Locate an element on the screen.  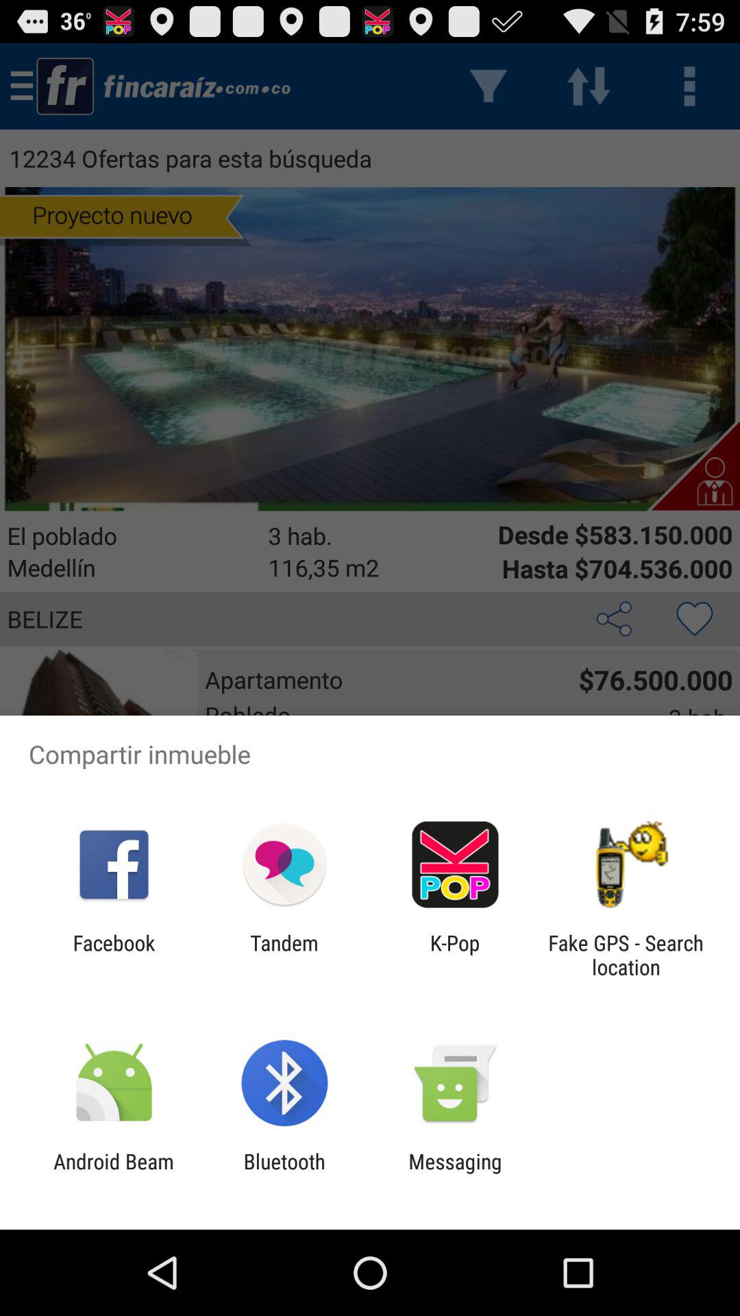
click icon next to k-pop item is located at coordinates (284, 955).